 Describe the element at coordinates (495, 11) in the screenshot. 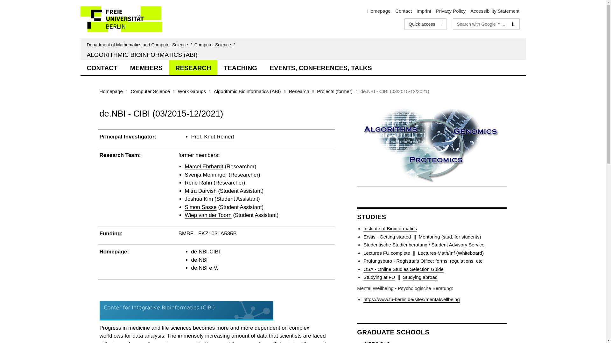

I see `Accessibility Statement` at that location.